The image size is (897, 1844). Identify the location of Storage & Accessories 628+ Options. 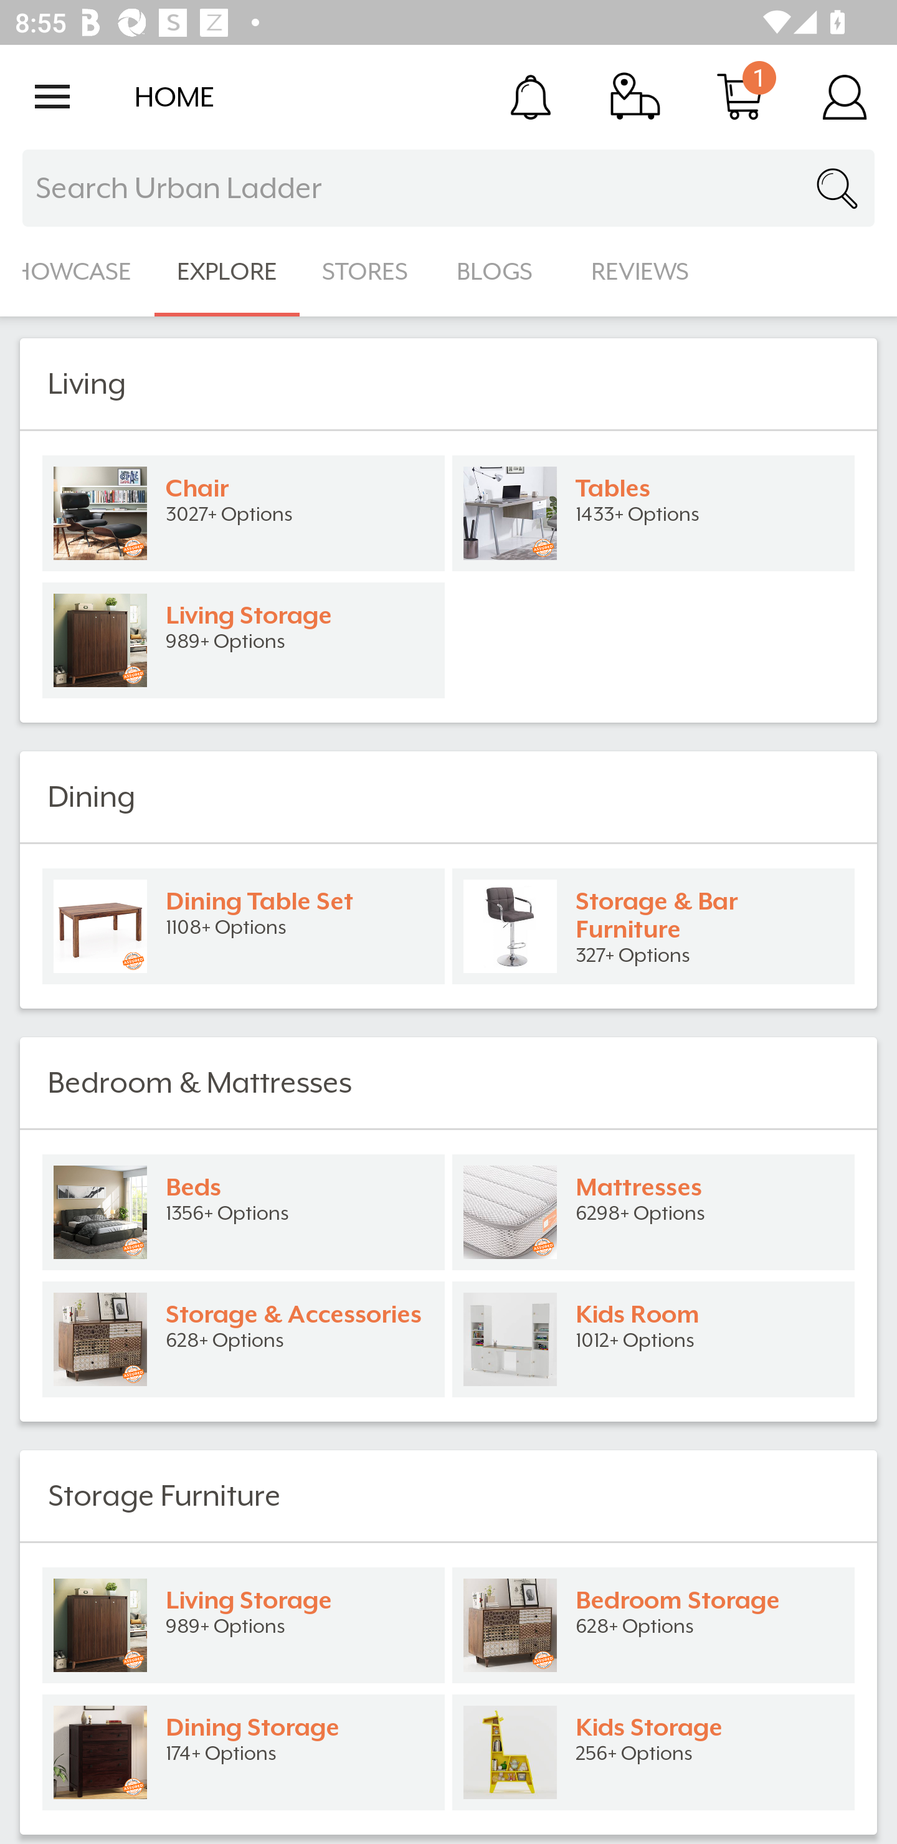
(243, 1339).